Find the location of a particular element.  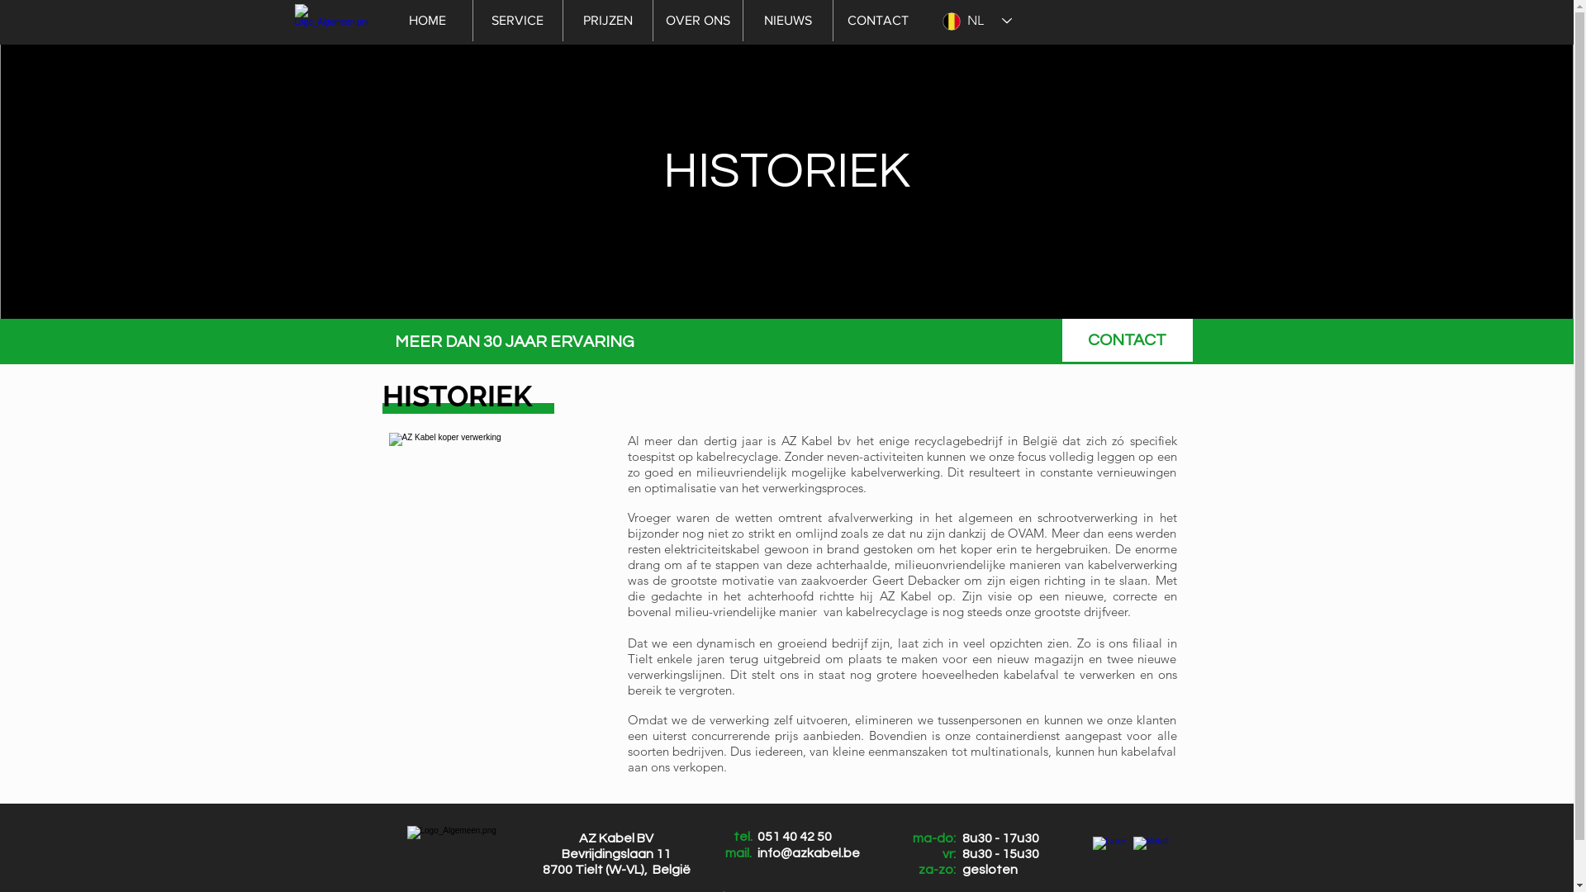

Kopergranulaat is located at coordinates (501, 595).